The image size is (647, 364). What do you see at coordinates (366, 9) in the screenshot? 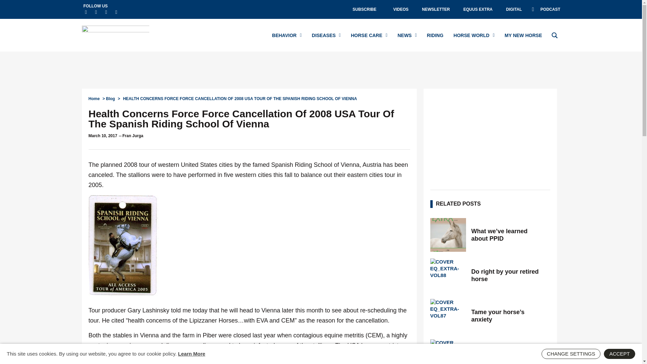
I see `SUBSCRIBE` at bounding box center [366, 9].